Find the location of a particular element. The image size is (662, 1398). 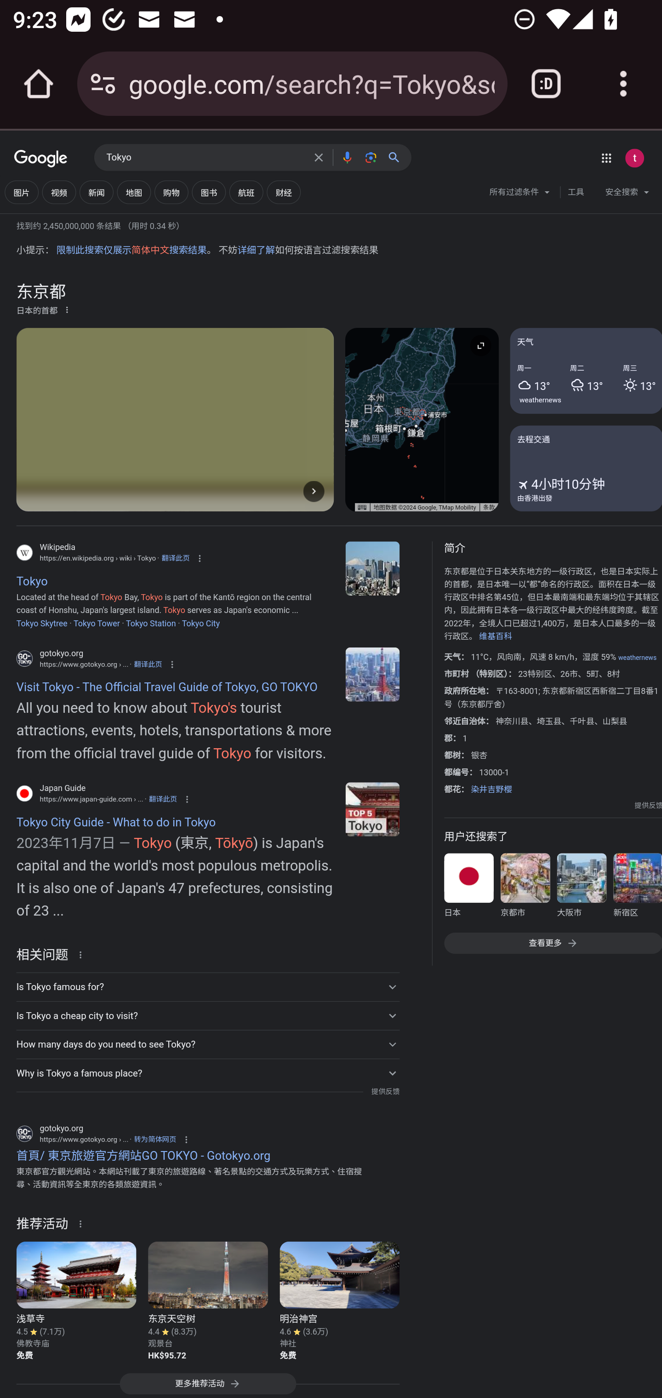

更多选项 is located at coordinates (67, 309).